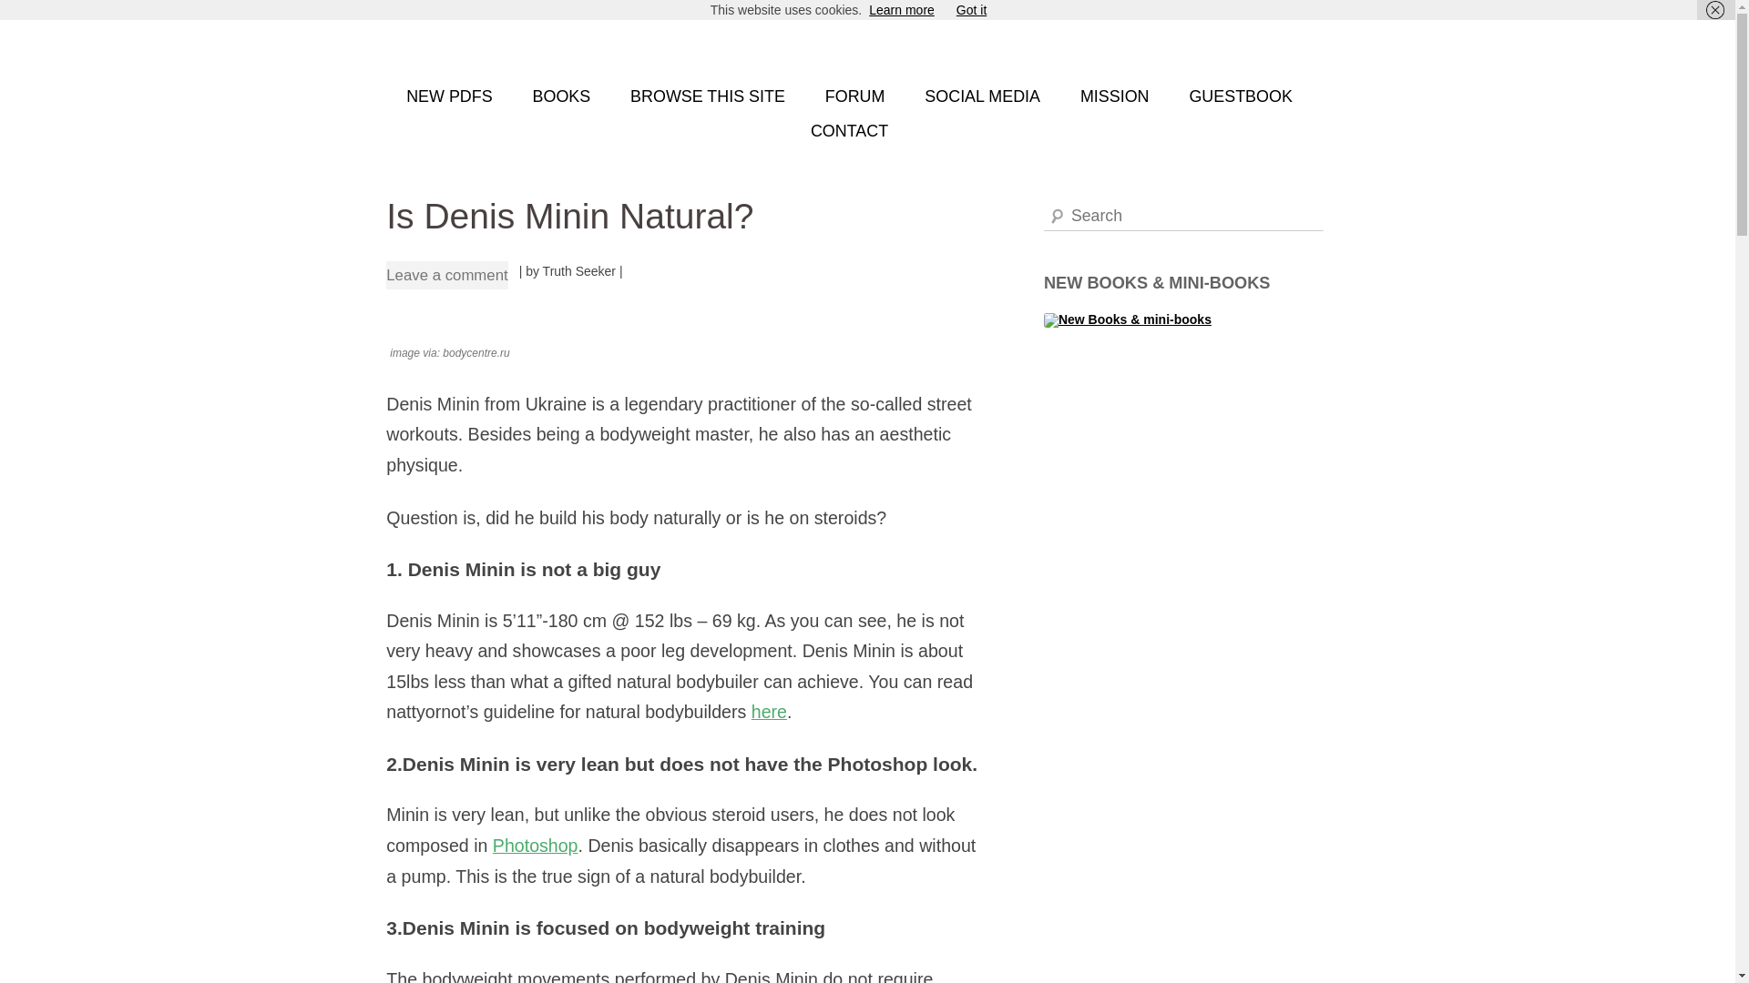  I want to click on GUESTBOOK, so click(1241, 96).